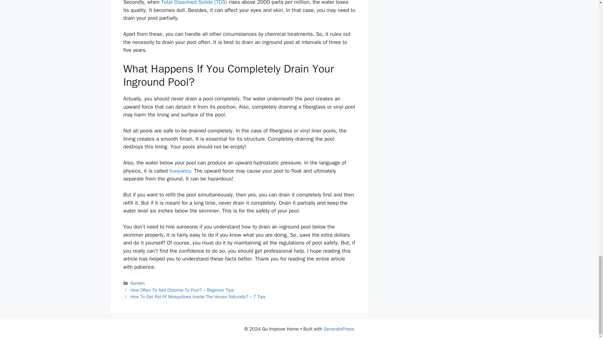 This screenshot has width=603, height=339. I want to click on GeneratePress, so click(339, 329).